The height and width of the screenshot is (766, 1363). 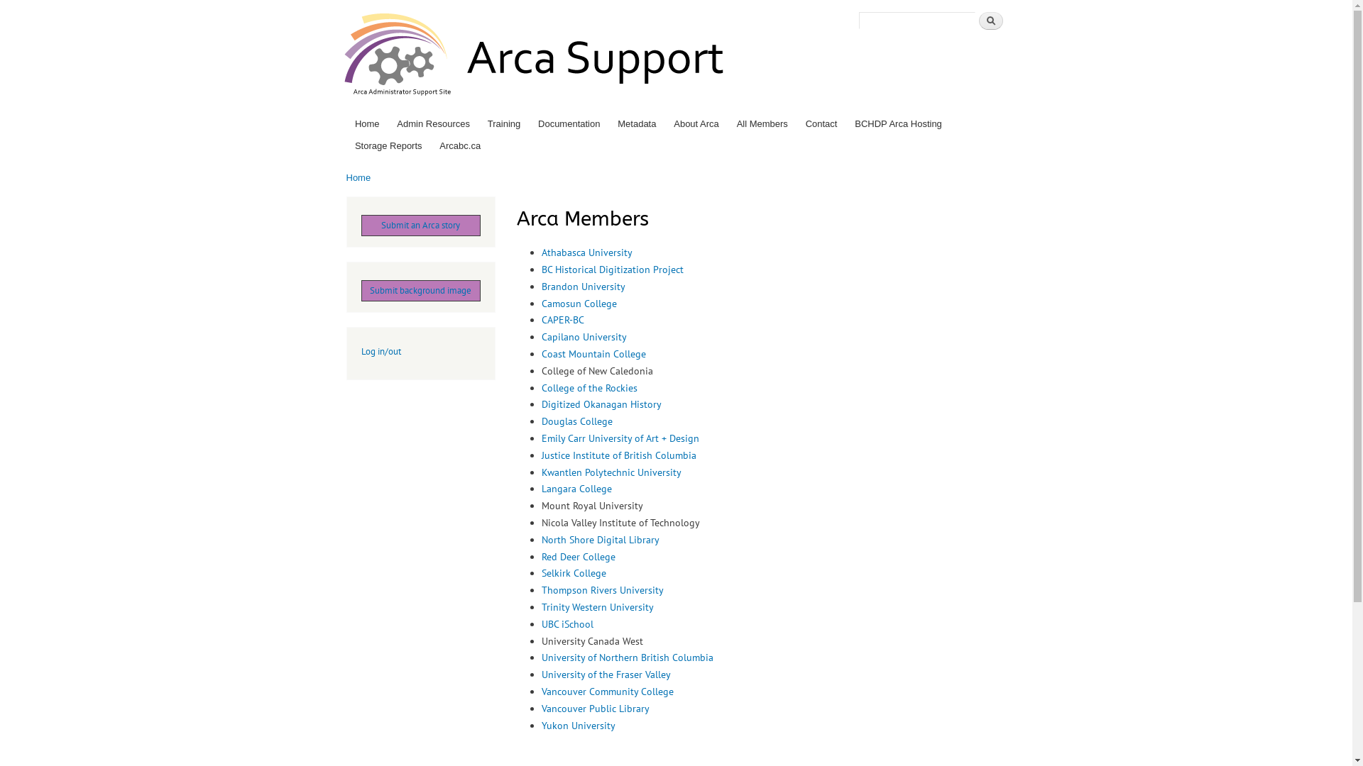 What do you see at coordinates (637, 123) in the screenshot?
I see `Metadata` at bounding box center [637, 123].